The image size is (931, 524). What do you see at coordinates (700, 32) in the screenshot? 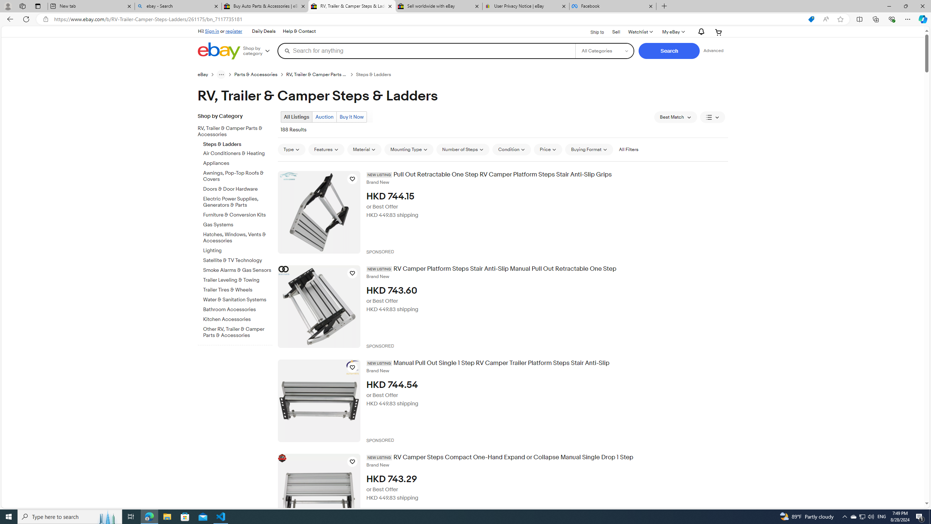
I see `AutomationID: gh-eb-Alerts` at bounding box center [700, 32].